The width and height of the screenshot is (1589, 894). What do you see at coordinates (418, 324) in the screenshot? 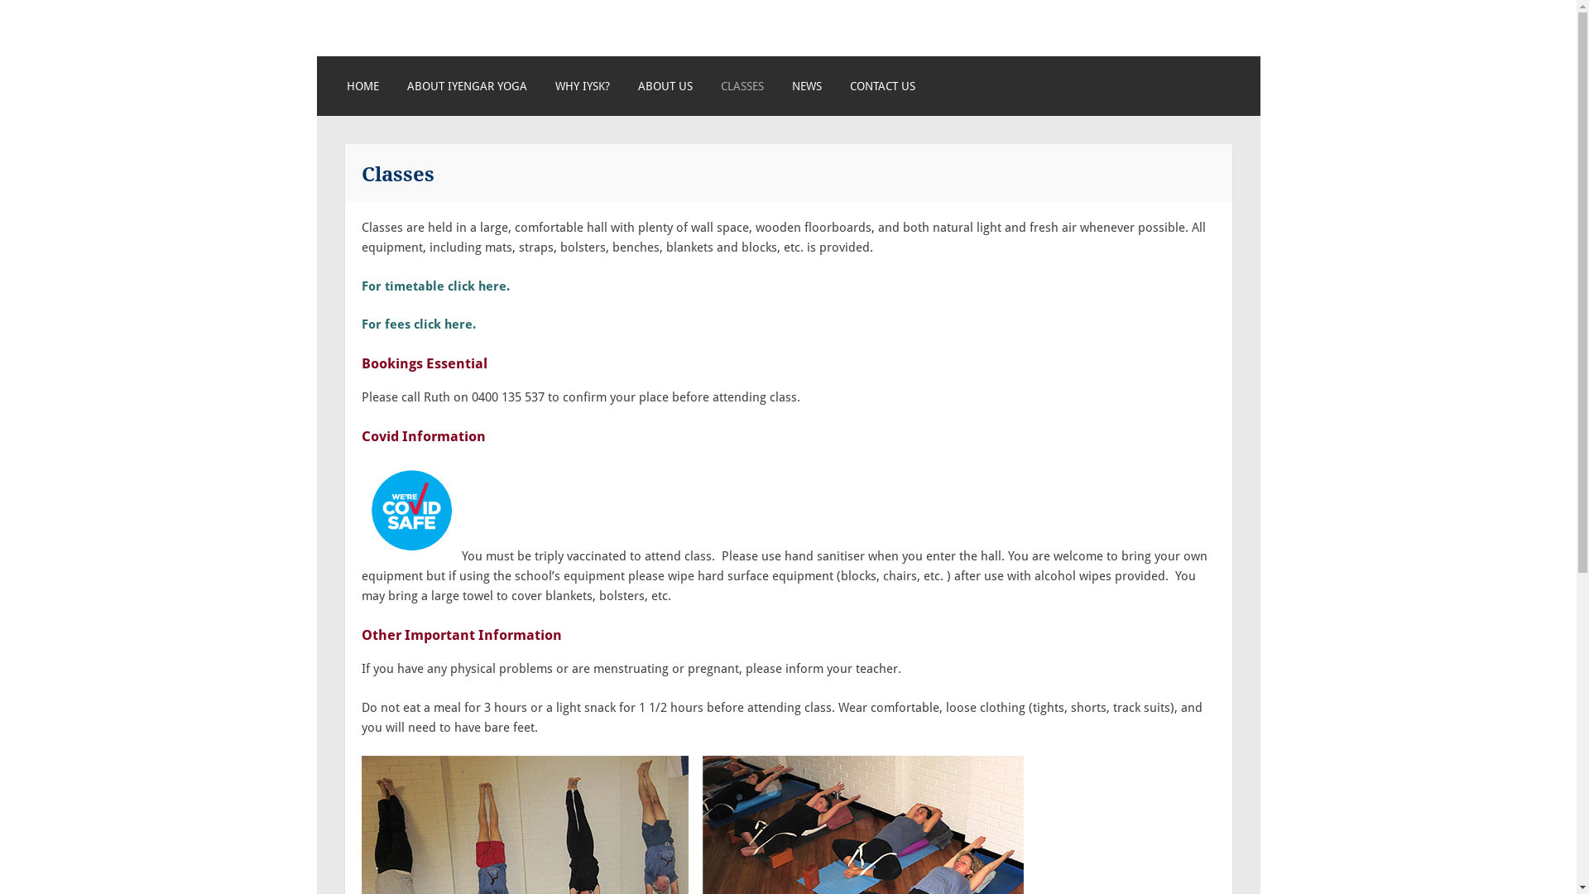
I see `For fees click here.` at bounding box center [418, 324].